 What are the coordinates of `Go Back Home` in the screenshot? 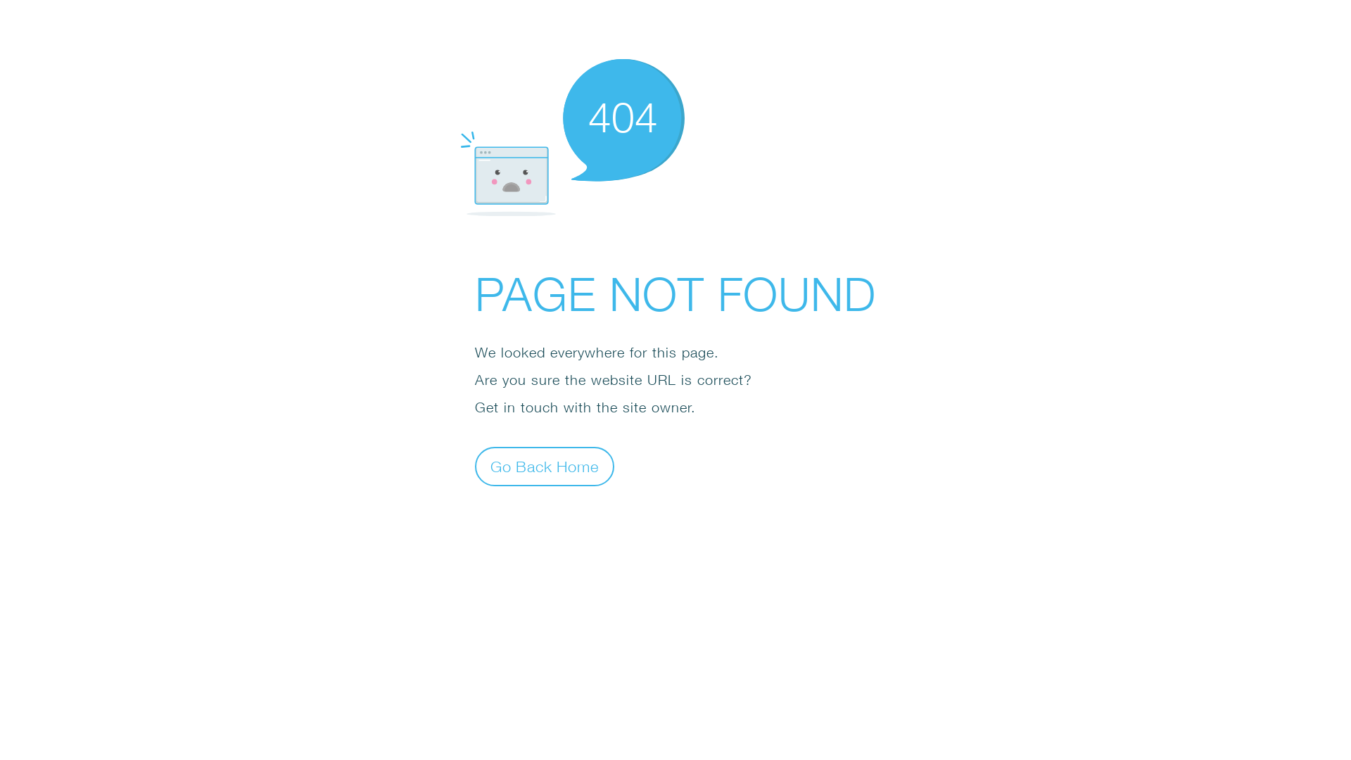 It's located at (545, 466).